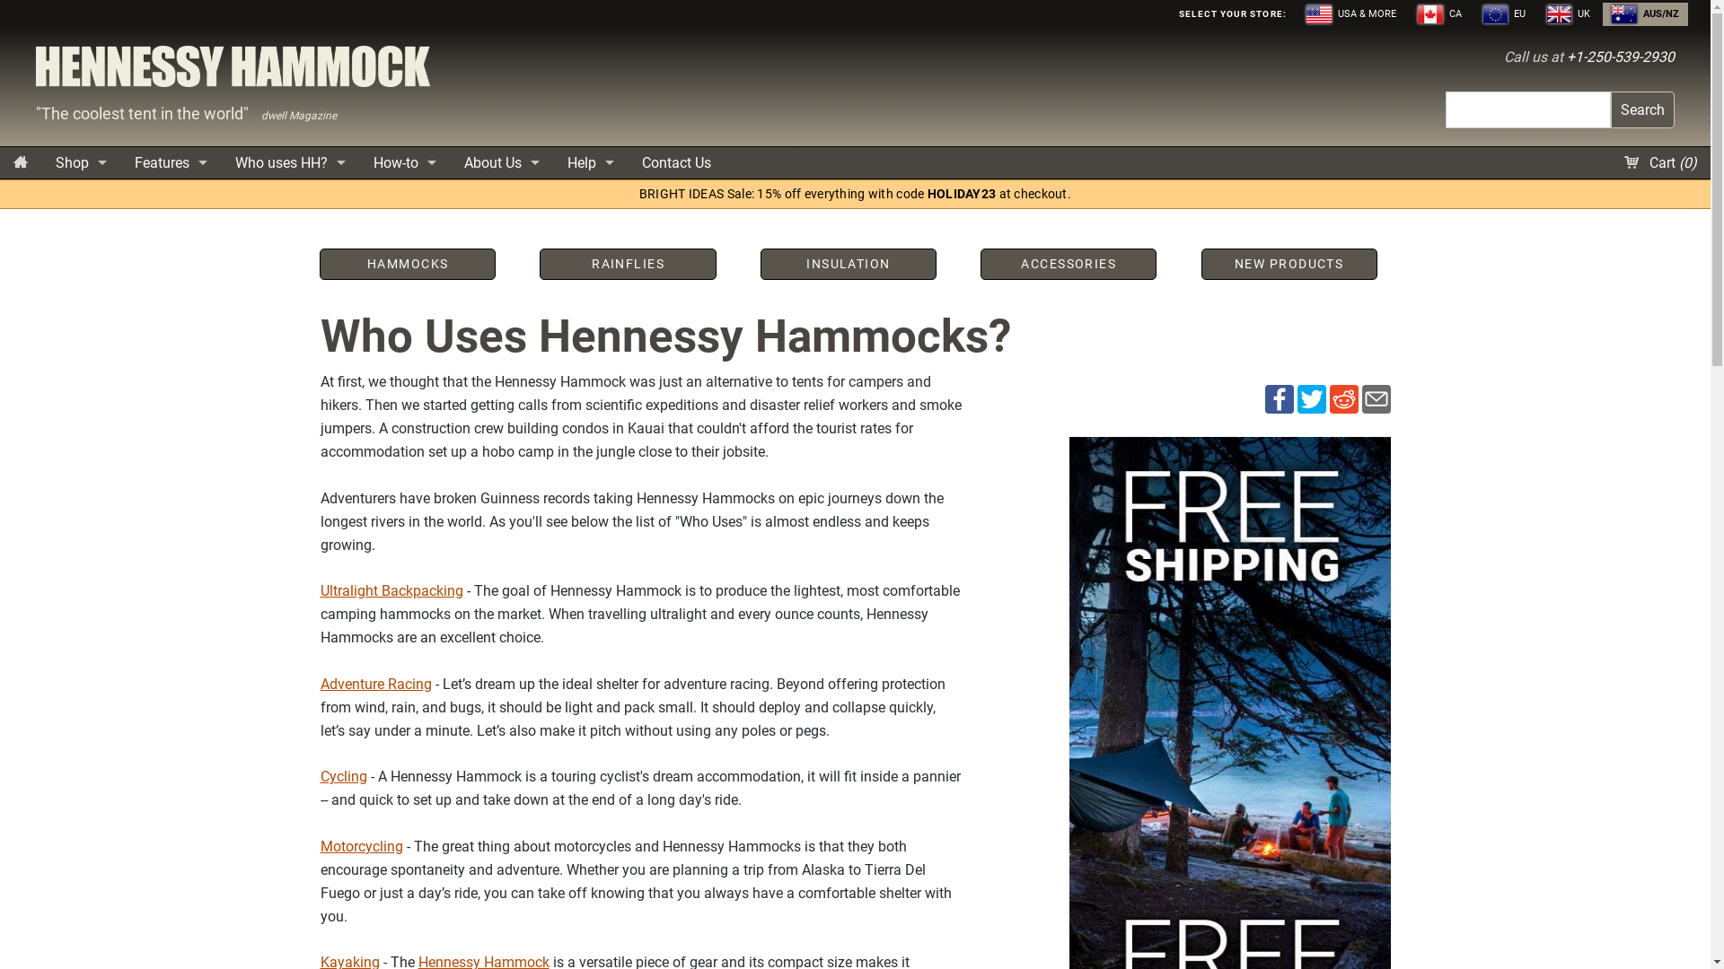 The height and width of the screenshot is (969, 1724). I want to click on CA, so click(1440, 14).